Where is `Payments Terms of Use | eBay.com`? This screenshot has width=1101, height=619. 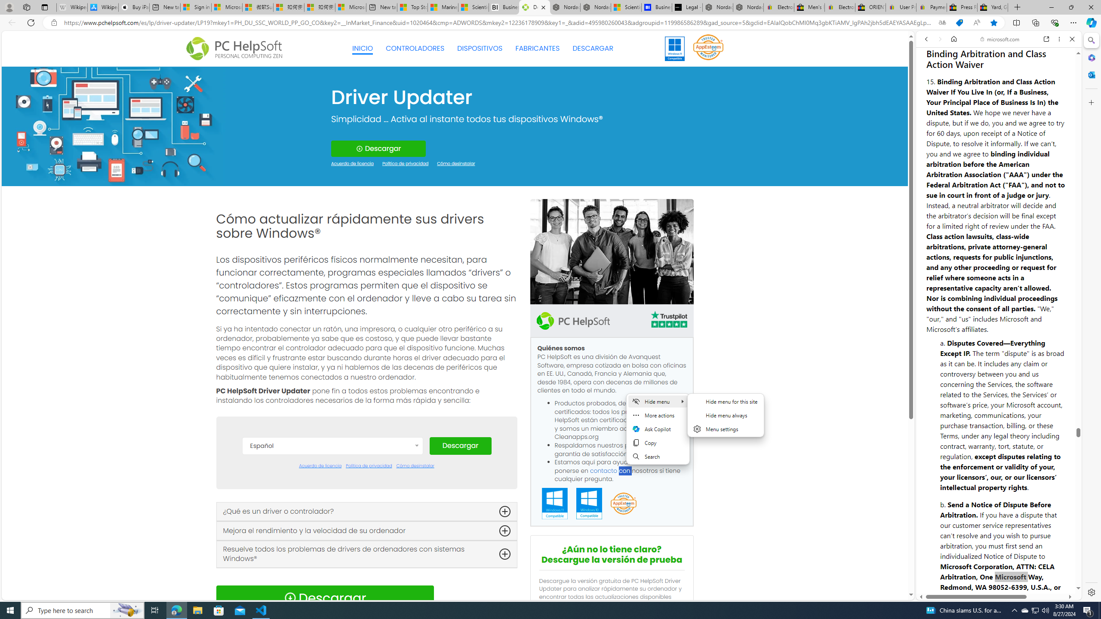 Payments Terms of Use | eBay.com is located at coordinates (932, 7).